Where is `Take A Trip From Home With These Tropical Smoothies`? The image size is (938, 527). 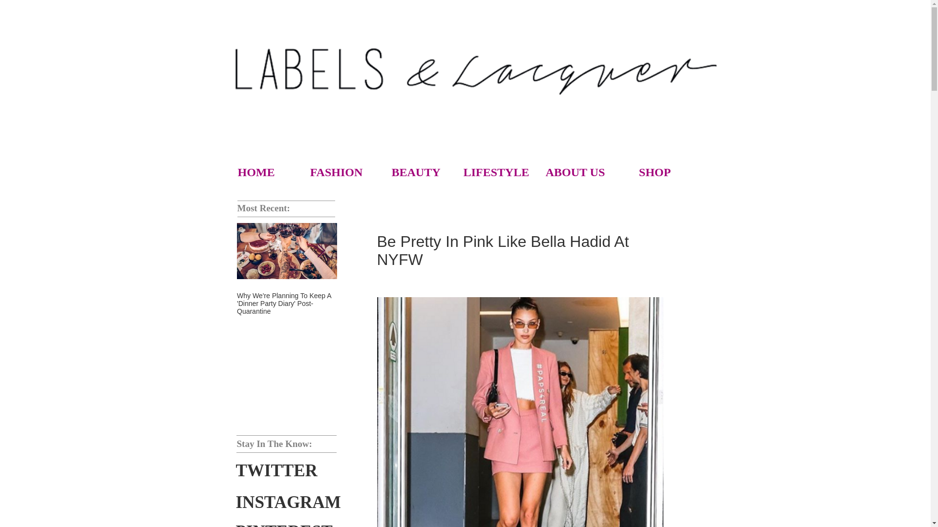
Take A Trip From Home With These Tropical Smoothies is located at coordinates (387, 300).